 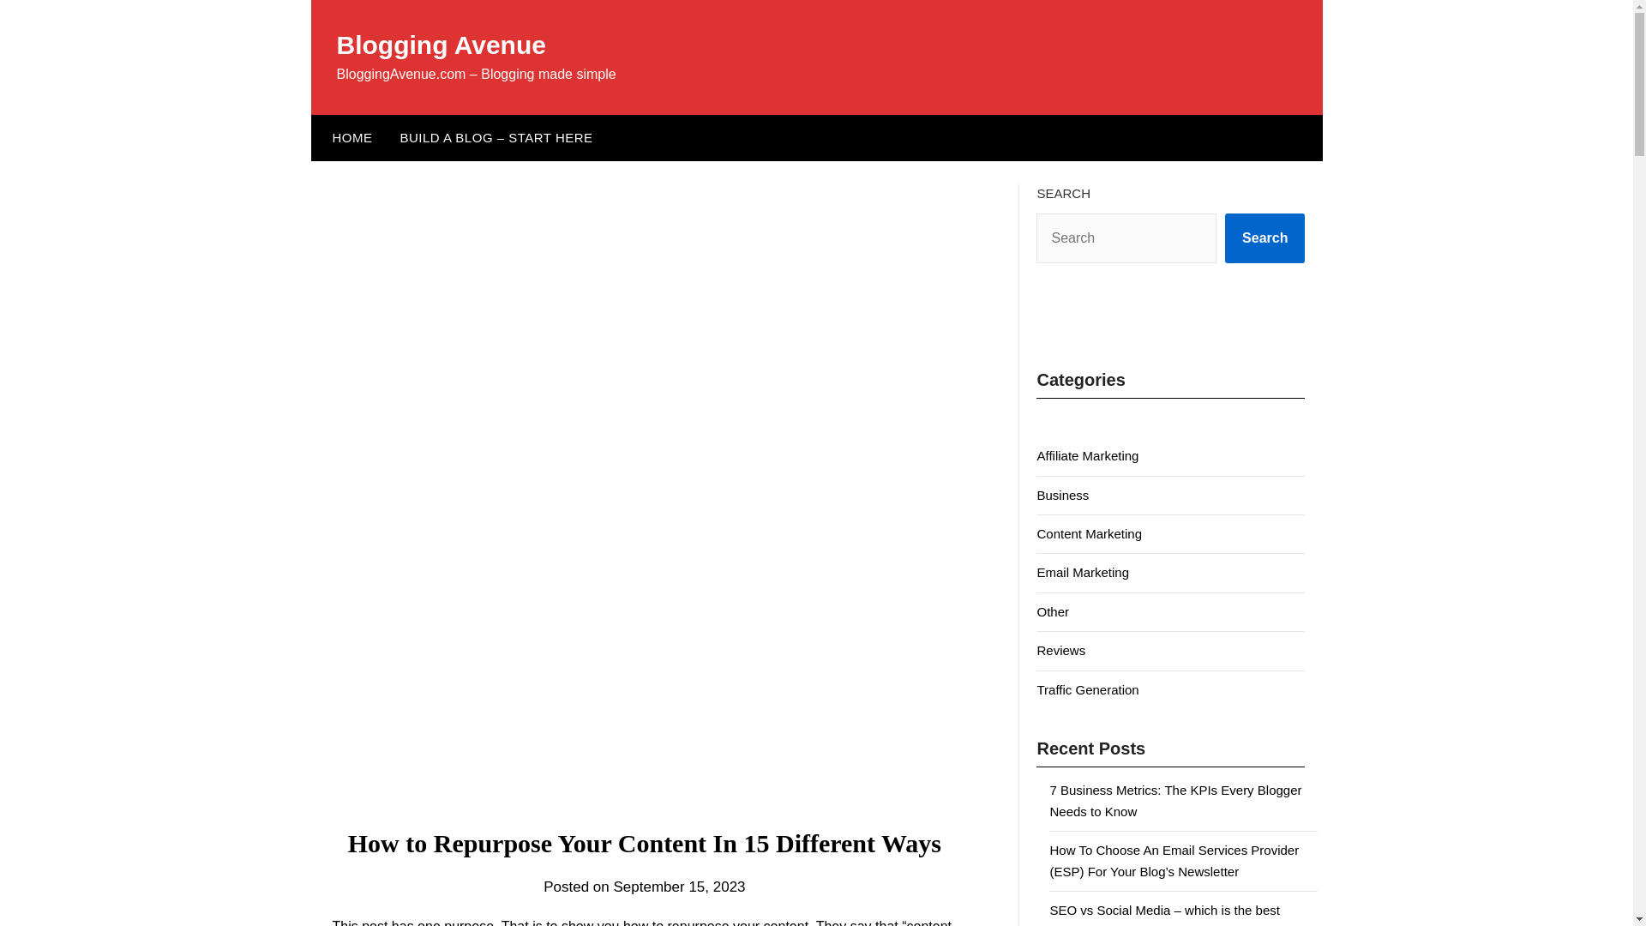 What do you see at coordinates (1060, 650) in the screenshot?
I see `Reviews` at bounding box center [1060, 650].